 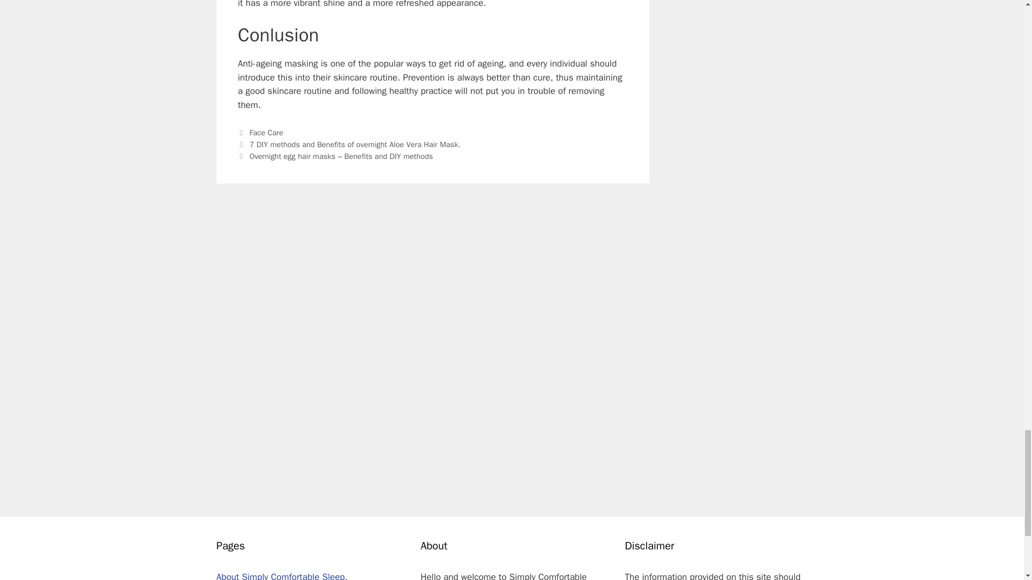 What do you see at coordinates (281, 576) in the screenshot?
I see `About Simply Comfortable Sleep.` at bounding box center [281, 576].